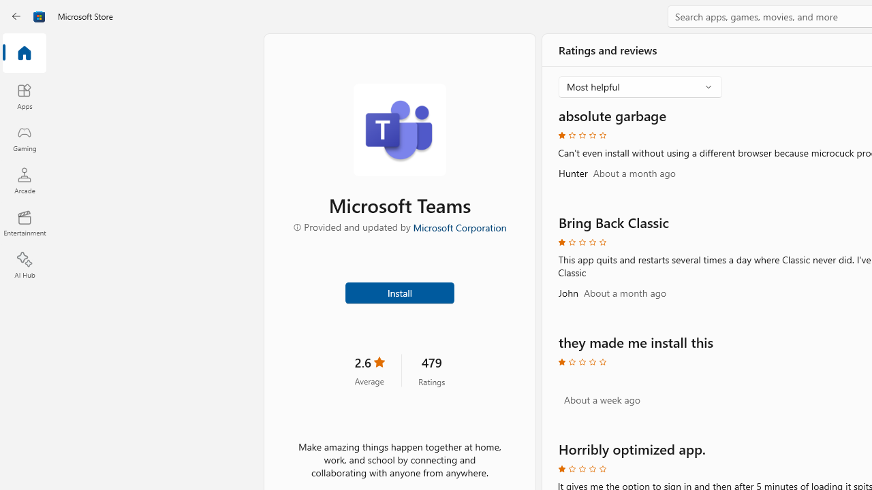 This screenshot has width=872, height=490. Describe the element at coordinates (16, 16) in the screenshot. I see `Back` at that location.